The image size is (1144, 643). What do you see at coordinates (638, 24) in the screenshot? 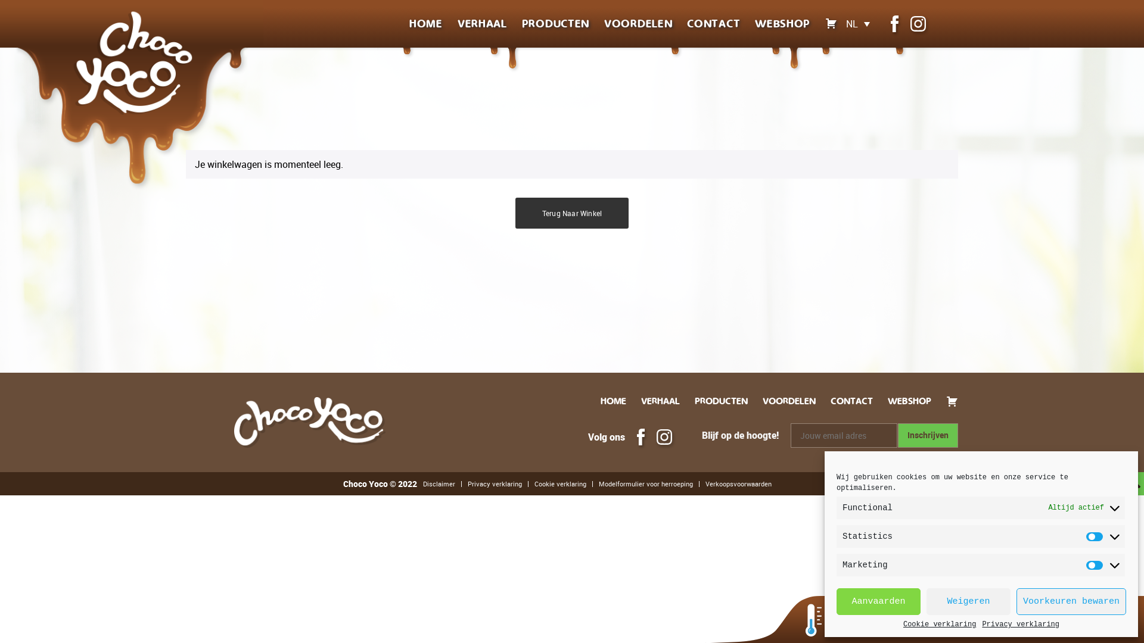
I see `VOORDELEN` at bounding box center [638, 24].